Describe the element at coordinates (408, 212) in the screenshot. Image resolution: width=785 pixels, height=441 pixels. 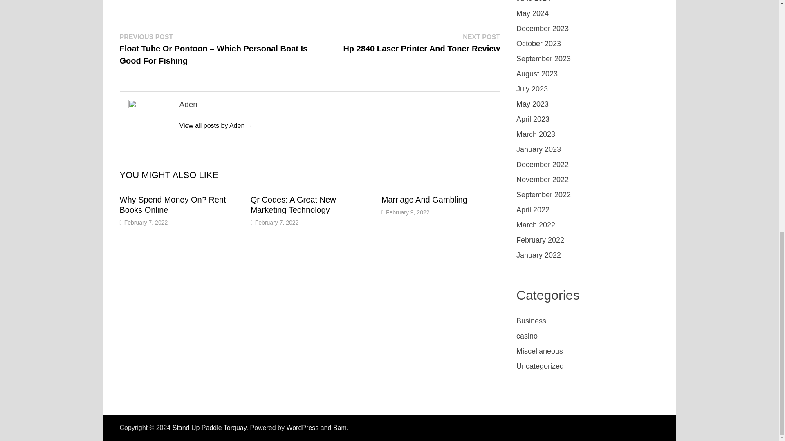
I see `February 9, 2022` at that location.